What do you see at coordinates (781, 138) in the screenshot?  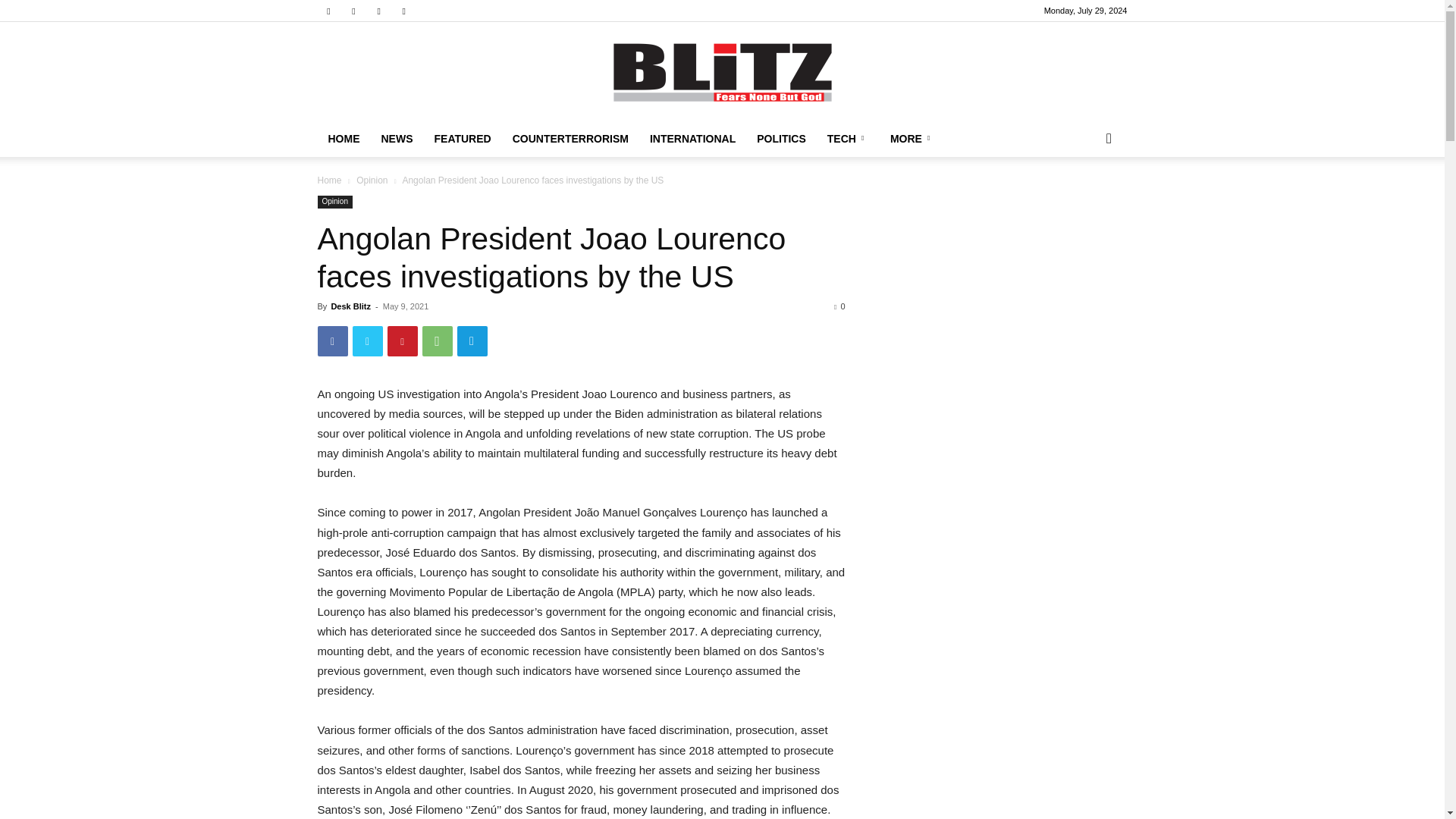 I see `POLITICS` at bounding box center [781, 138].